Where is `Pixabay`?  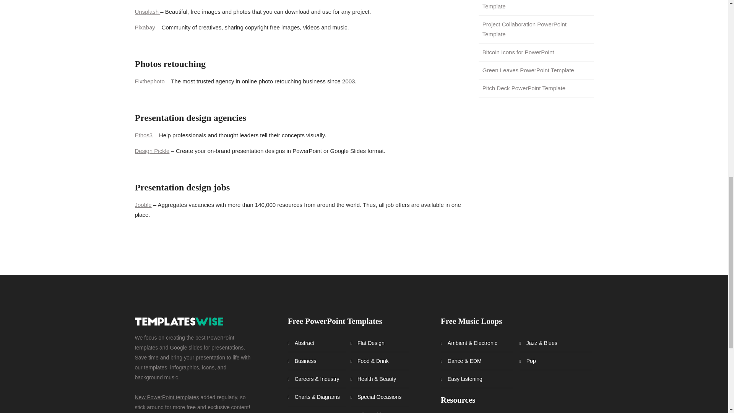 Pixabay is located at coordinates (145, 27).